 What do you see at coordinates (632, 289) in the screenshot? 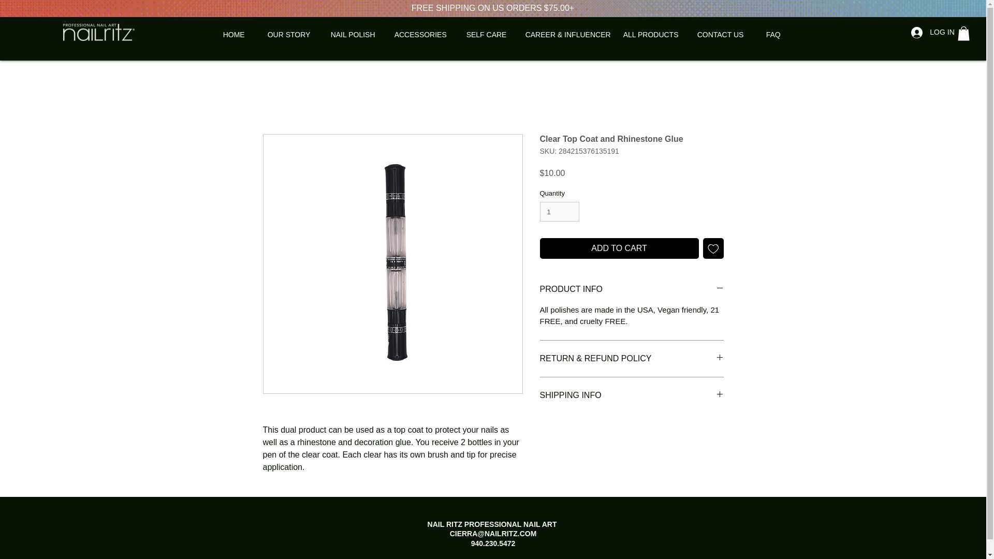
I see `PRODUCT INFO` at bounding box center [632, 289].